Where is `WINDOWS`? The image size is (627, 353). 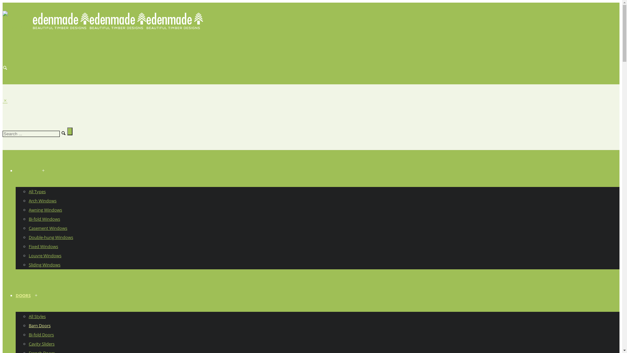 WINDOWS is located at coordinates (28, 171).